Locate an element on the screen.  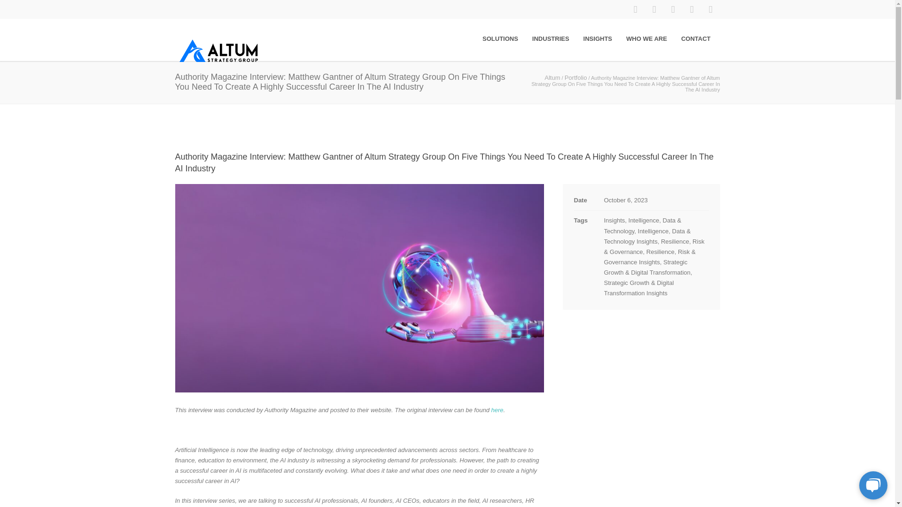
Facebook is located at coordinates (635, 9).